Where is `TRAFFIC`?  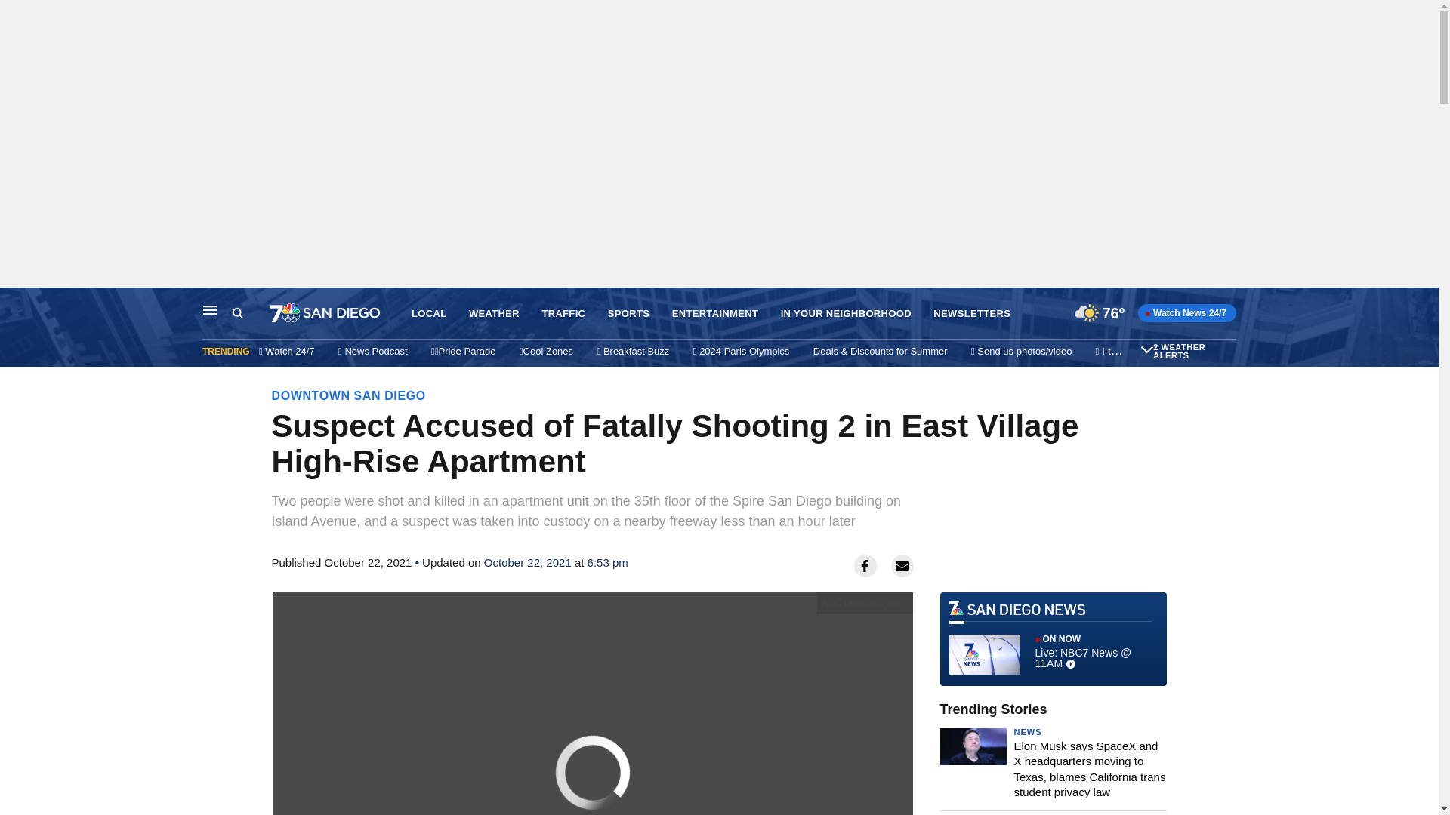 TRAFFIC is located at coordinates (563, 314).